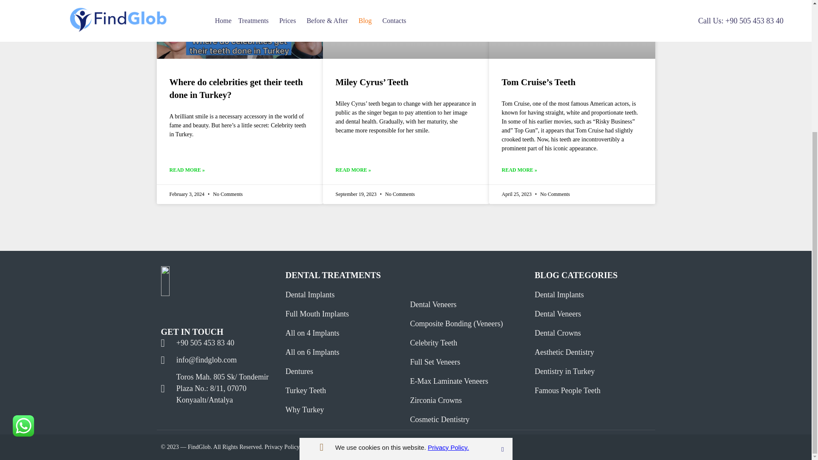  Describe the element at coordinates (238, 29) in the screenshot. I see `Where do celebrities get their teeth done in Turkey` at that location.